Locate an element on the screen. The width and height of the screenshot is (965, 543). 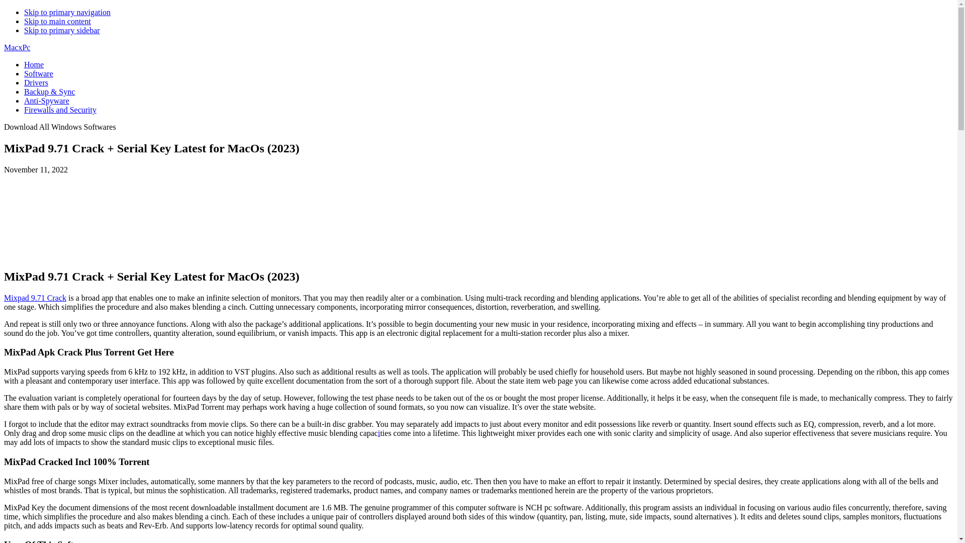
Software is located at coordinates (38, 73).